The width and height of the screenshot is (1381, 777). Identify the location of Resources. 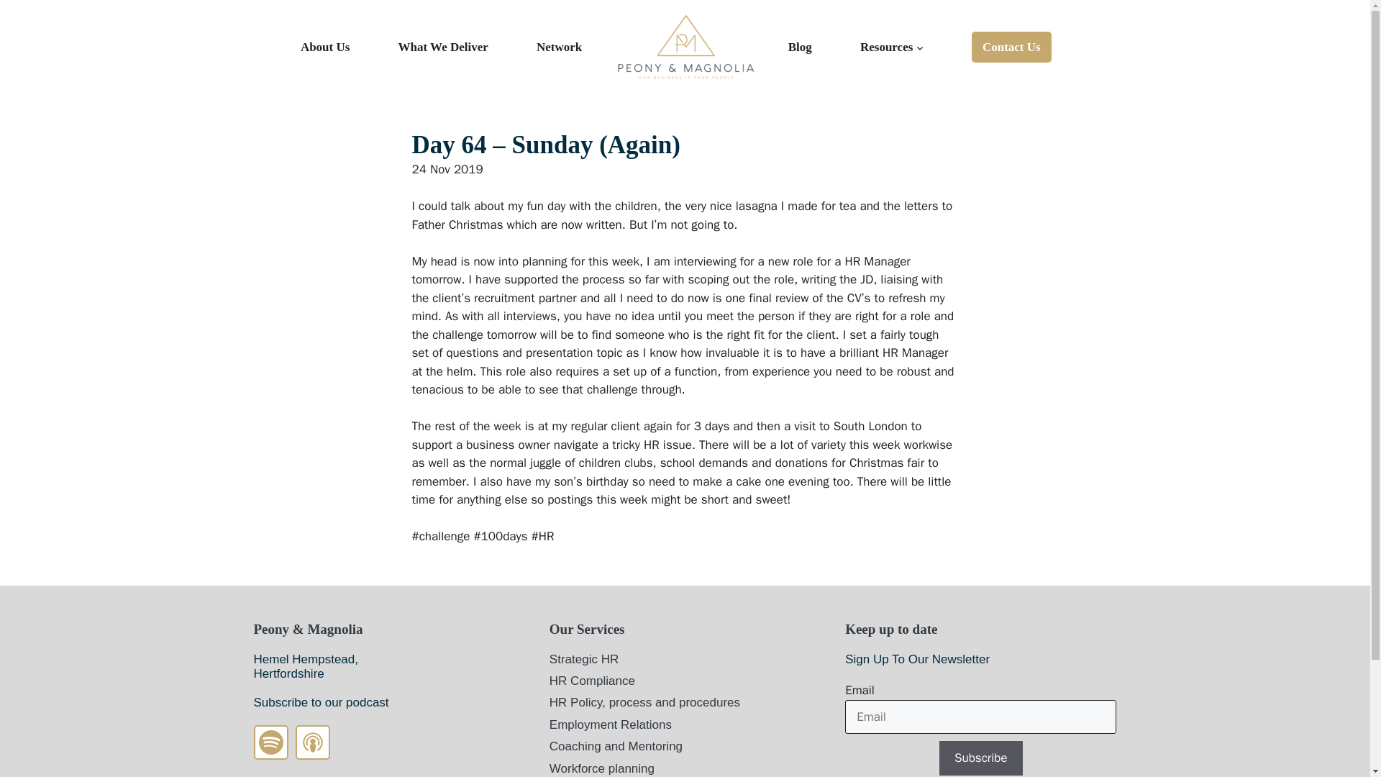
(886, 47).